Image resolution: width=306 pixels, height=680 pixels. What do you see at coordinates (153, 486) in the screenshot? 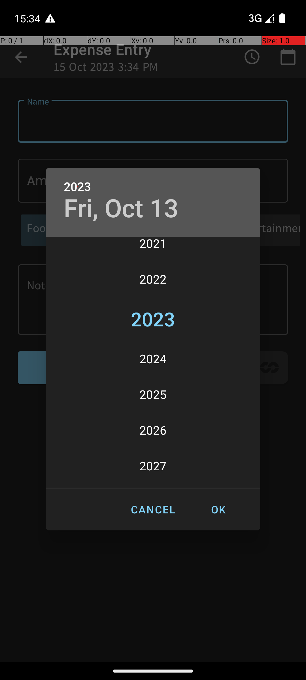
I see `2028` at bounding box center [153, 486].